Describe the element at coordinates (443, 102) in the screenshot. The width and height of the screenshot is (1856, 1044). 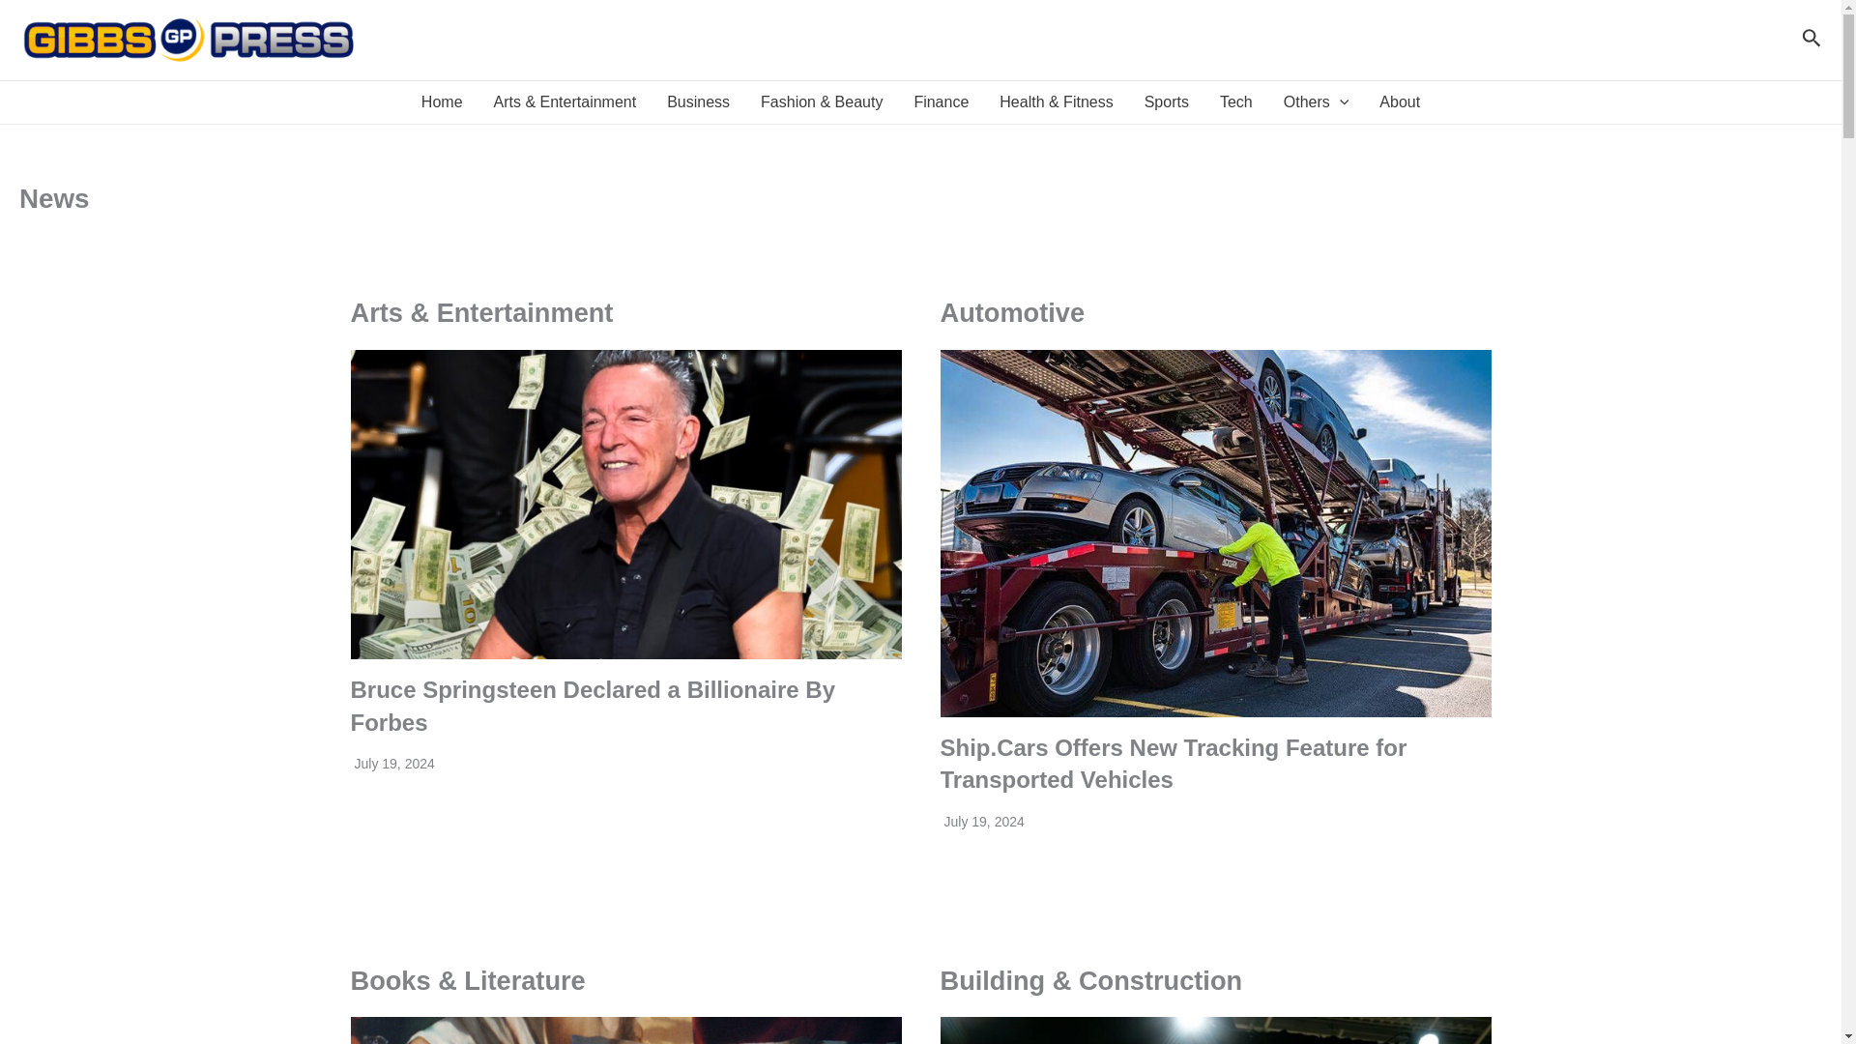
I see `Home` at that location.